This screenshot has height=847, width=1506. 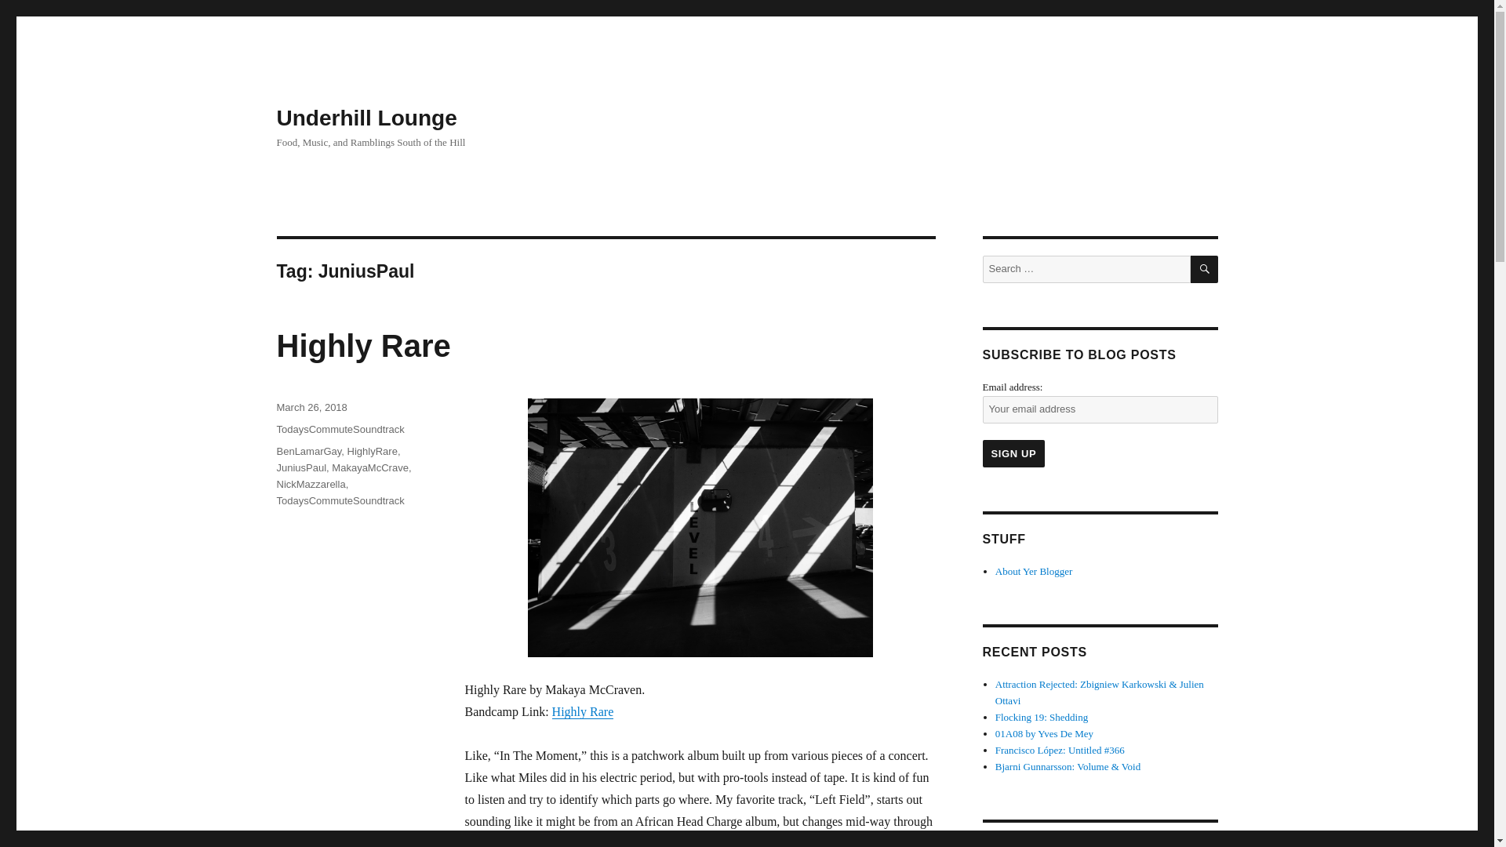 What do you see at coordinates (1042, 717) in the screenshot?
I see `Flocking 19: Shedding` at bounding box center [1042, 717].